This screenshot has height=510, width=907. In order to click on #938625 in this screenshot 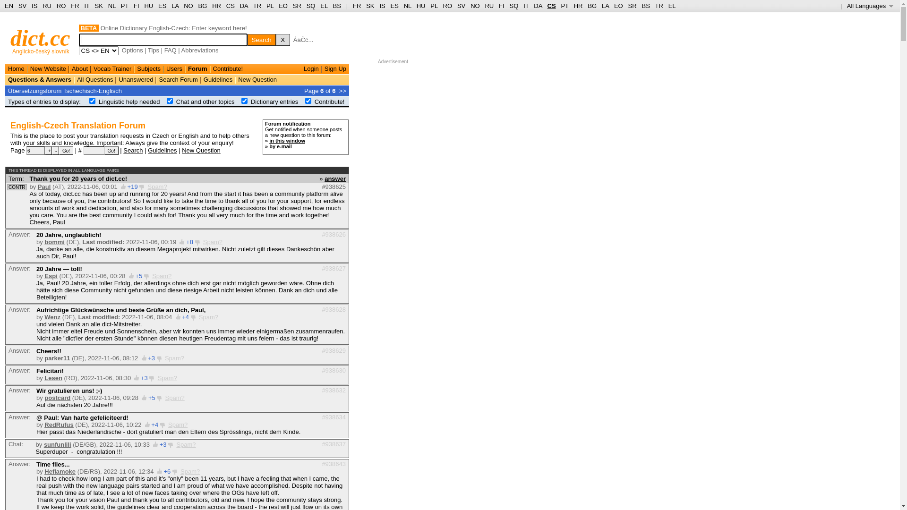, I will do `click(334, 187)`.